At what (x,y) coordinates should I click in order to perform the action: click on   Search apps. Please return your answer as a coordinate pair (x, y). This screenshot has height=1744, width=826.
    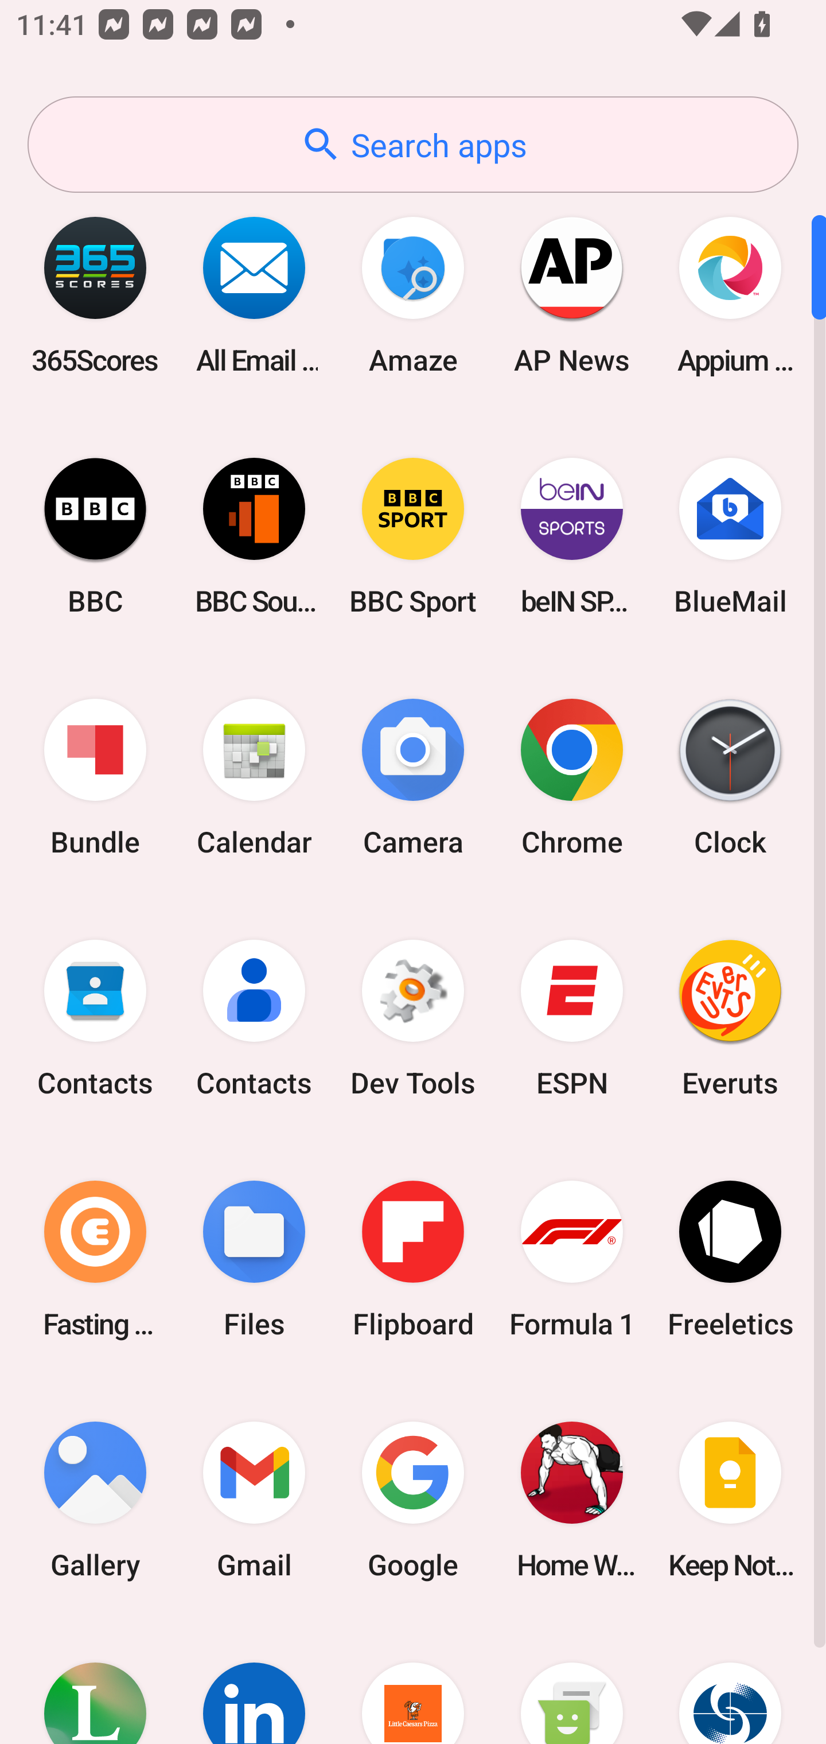
    Looking at the image, I should click on (413, 145).